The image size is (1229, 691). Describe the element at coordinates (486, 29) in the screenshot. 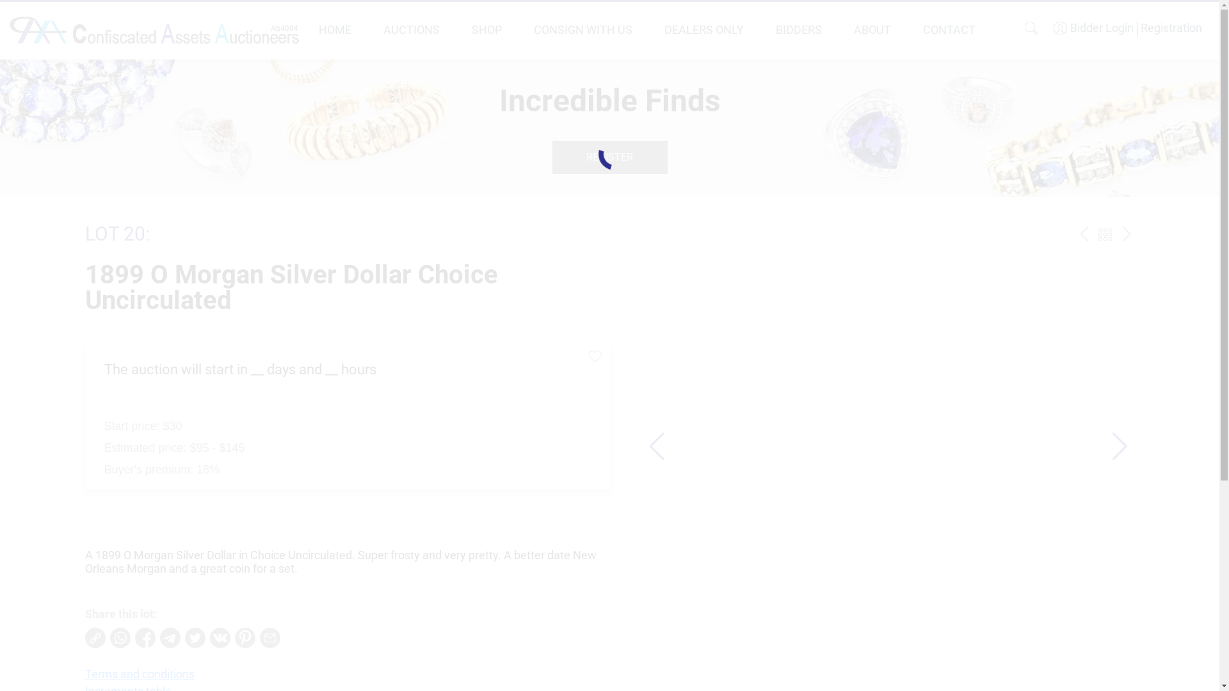

I see `SHOP` at that location.